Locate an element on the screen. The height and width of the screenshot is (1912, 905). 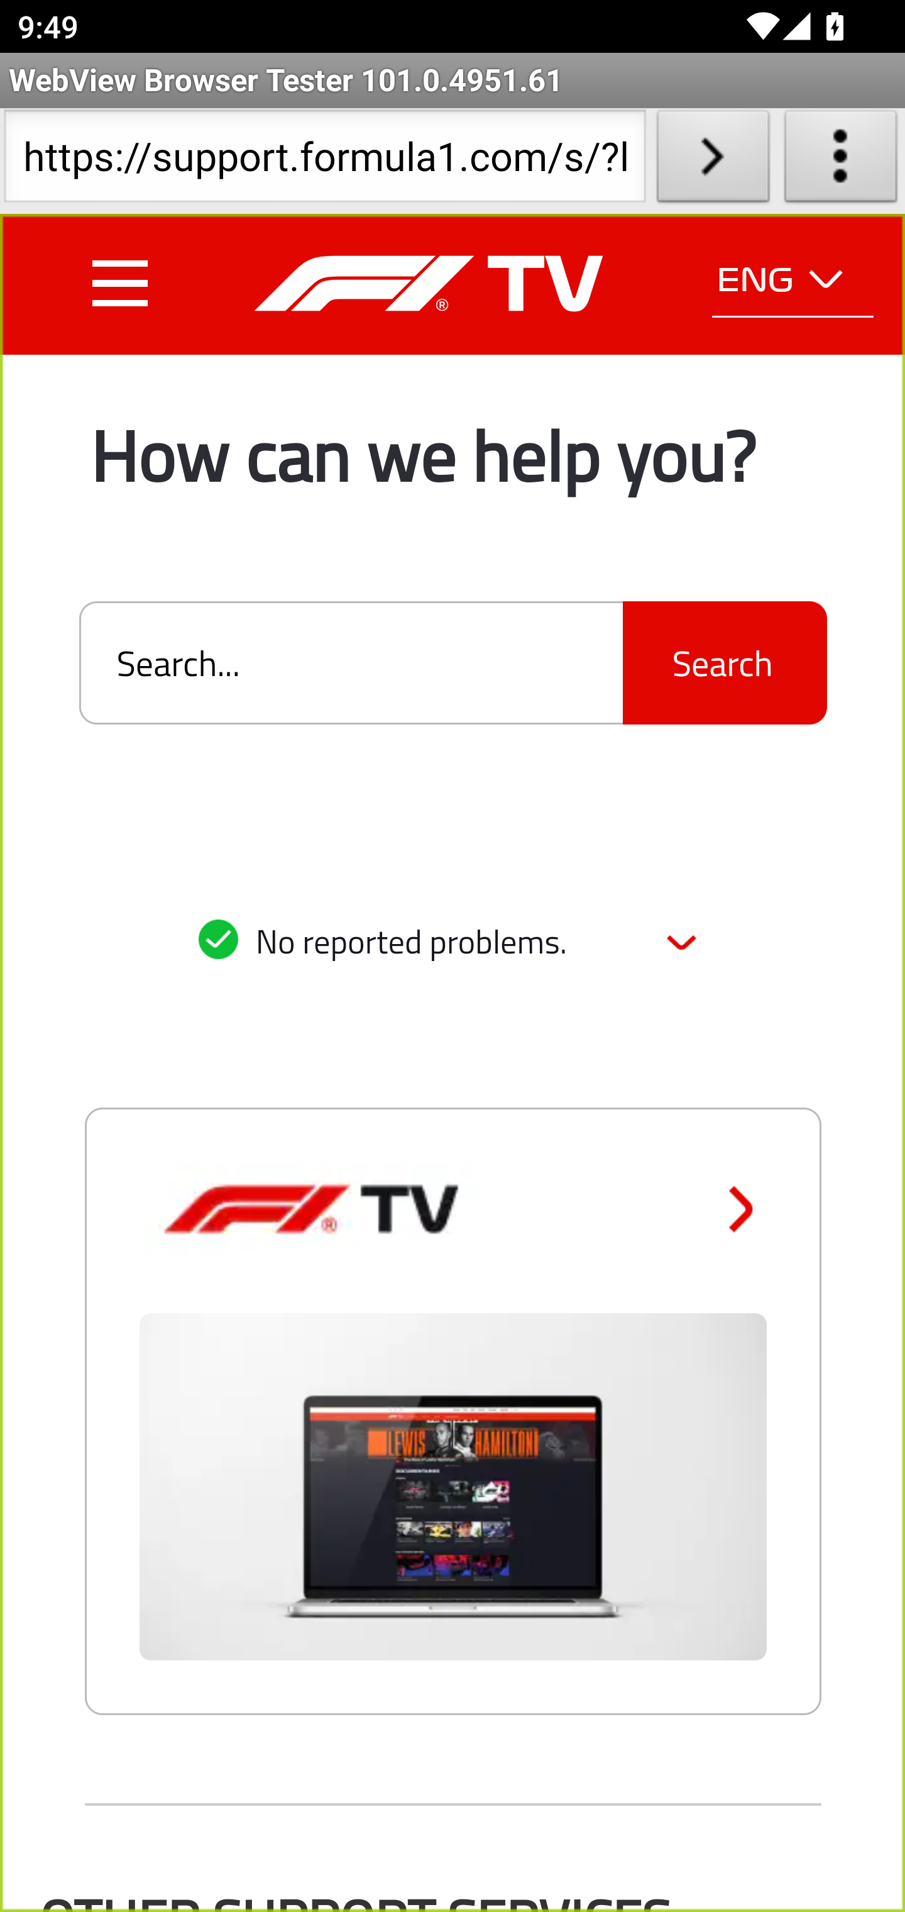
F1LogoMicroWhite is located at coordinates (427, 283).